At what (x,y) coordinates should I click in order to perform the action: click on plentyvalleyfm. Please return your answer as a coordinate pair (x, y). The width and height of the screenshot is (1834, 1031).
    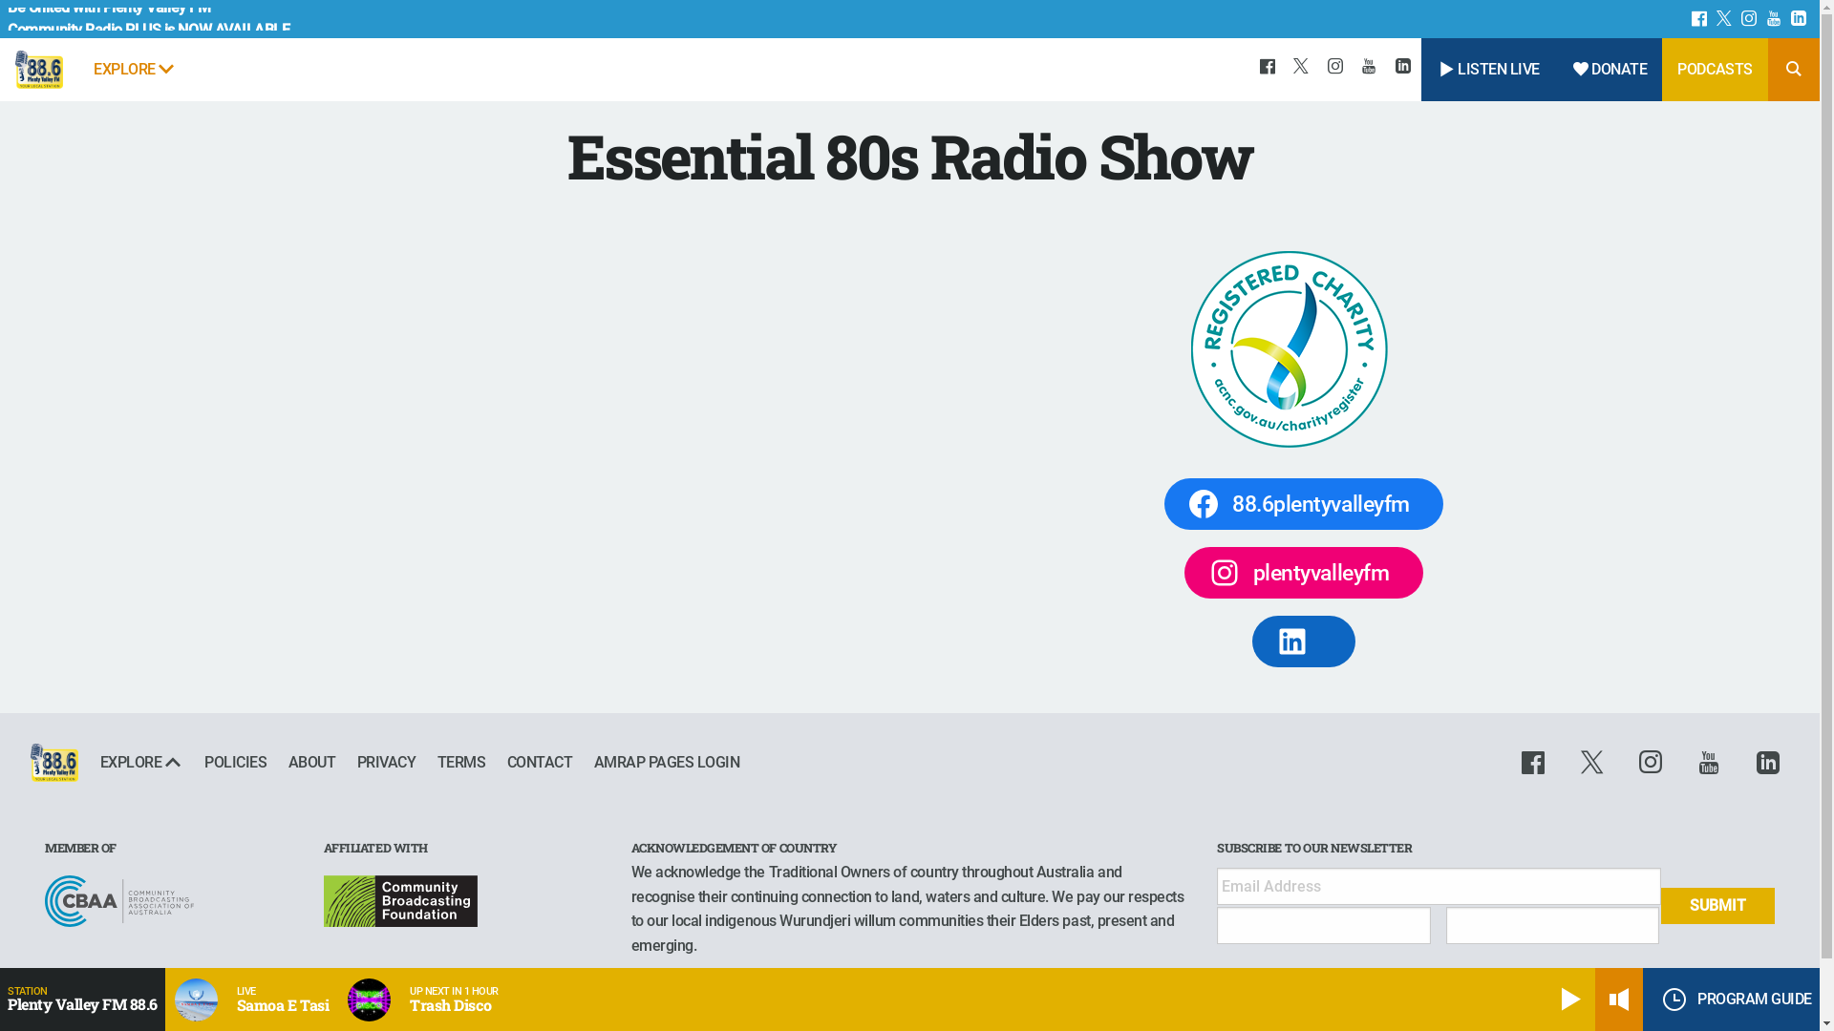
    Looking at the image, I should click on (1304, 573).